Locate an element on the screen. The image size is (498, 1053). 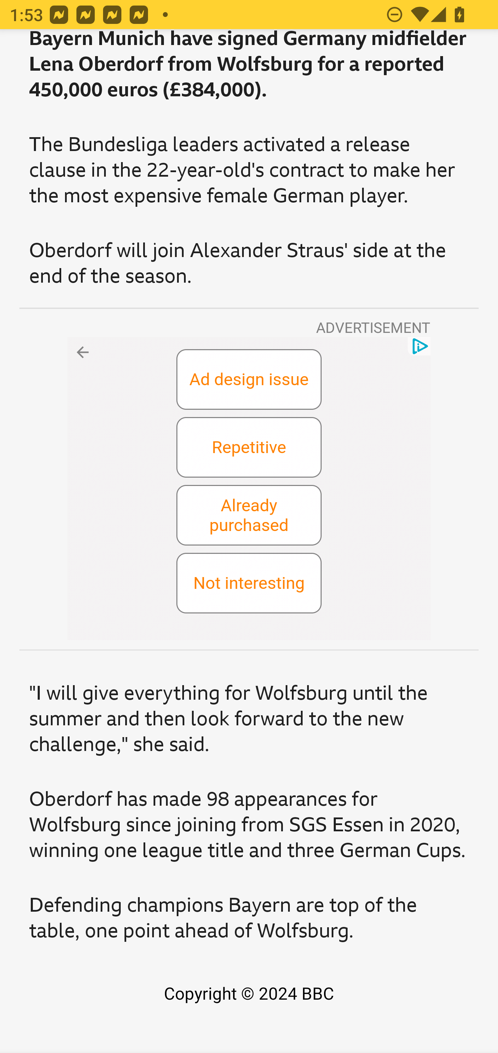
back_button2 is located at coordinates (82, 352).